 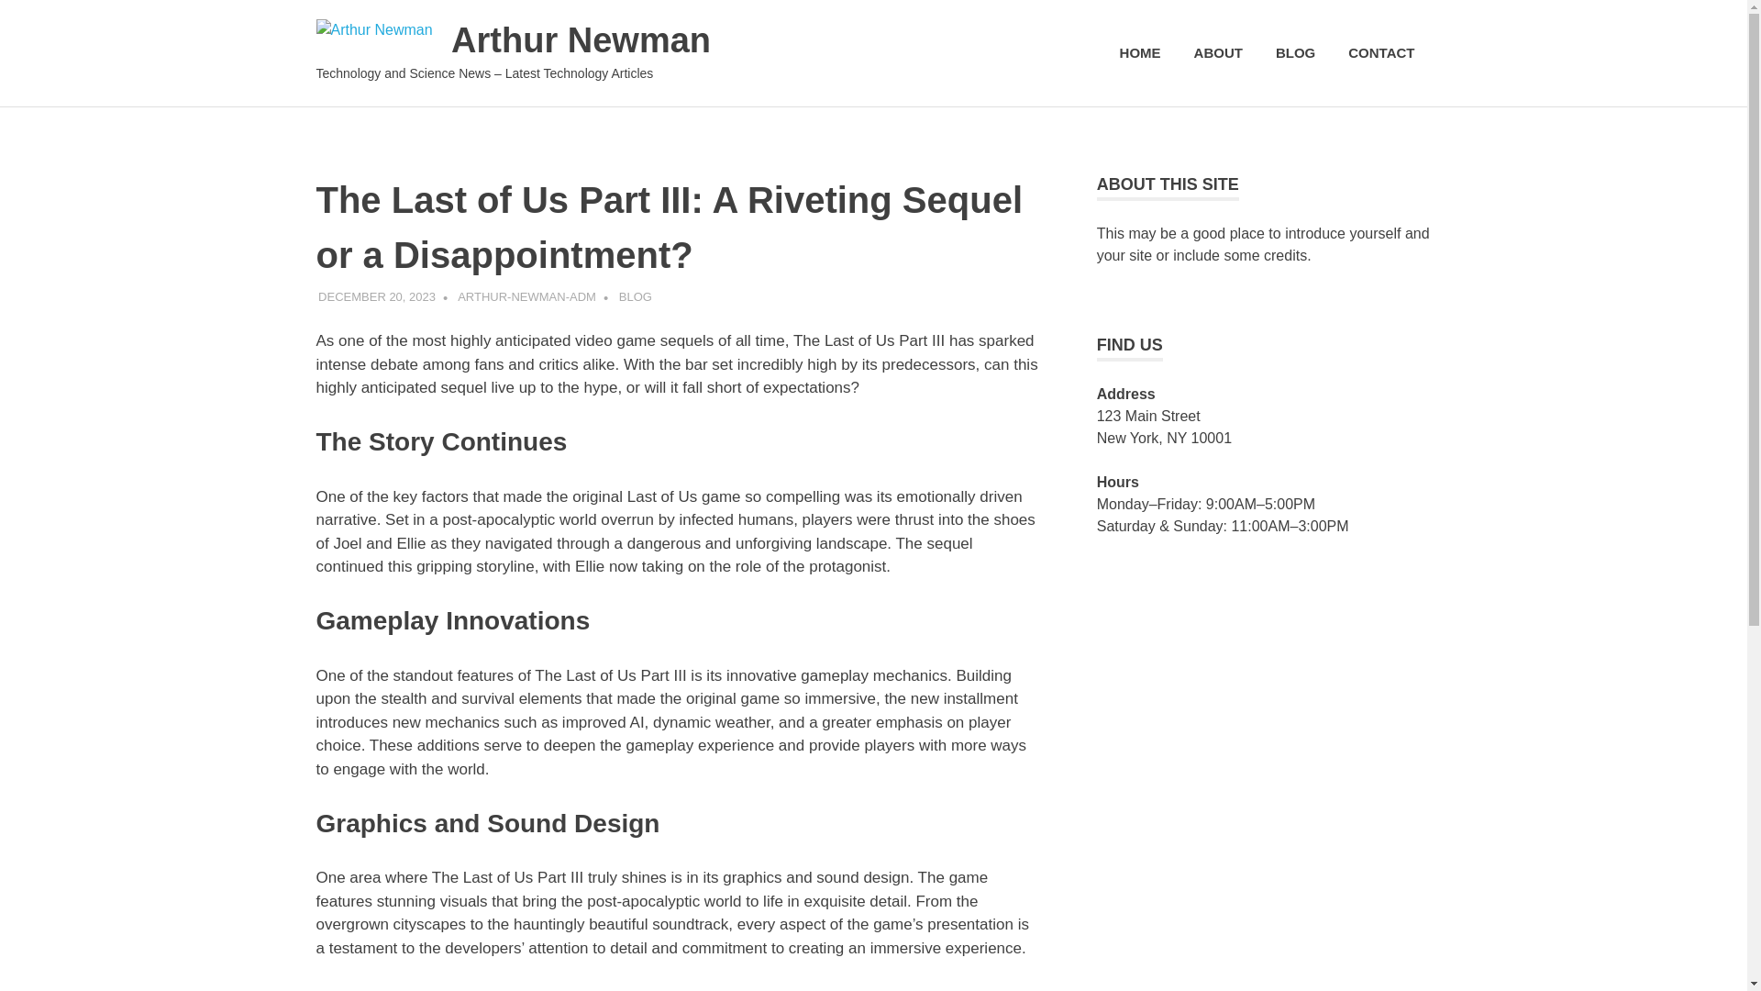 I want to click on View all posts by arthur-newman-adm, so click(x=526, y=296).